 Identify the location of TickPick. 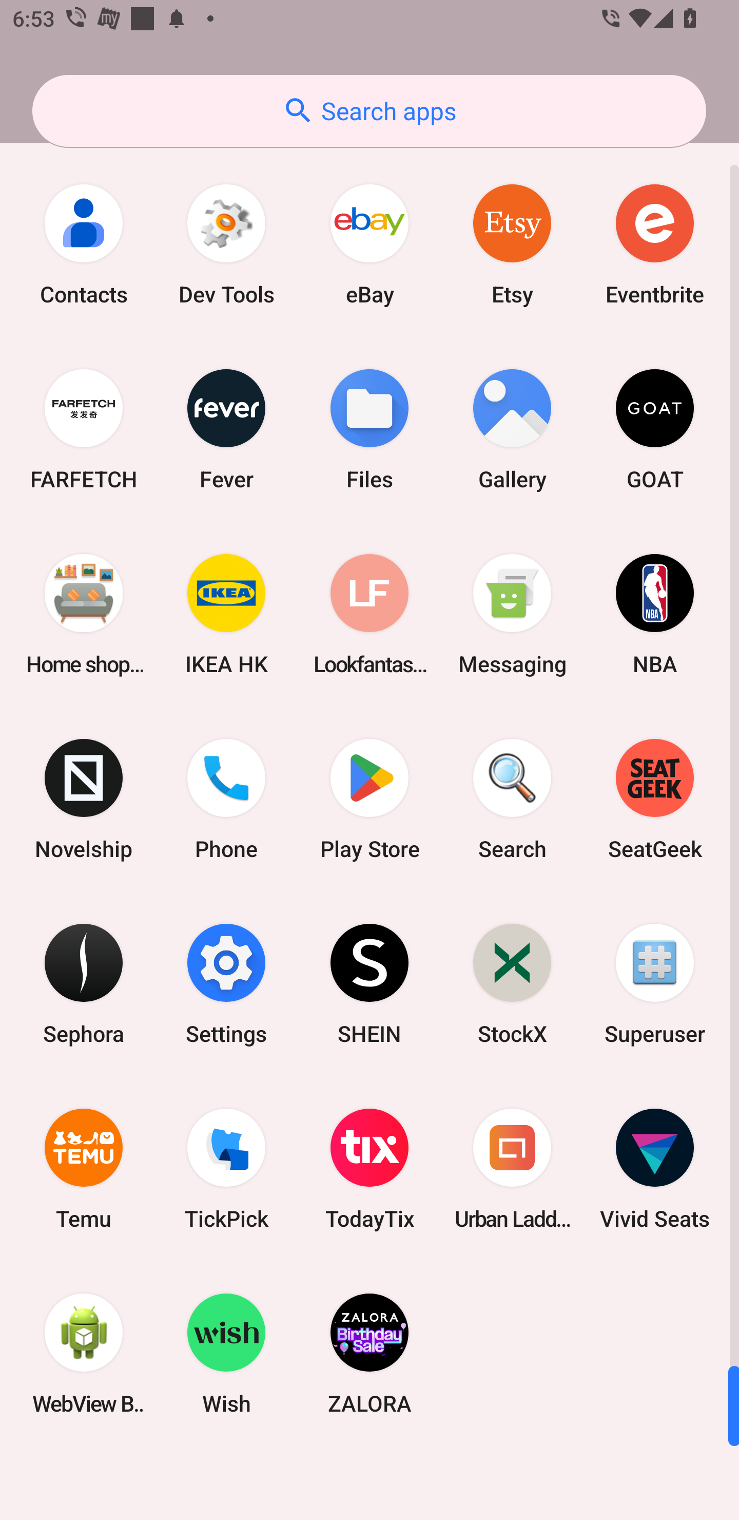
(226, 1169).